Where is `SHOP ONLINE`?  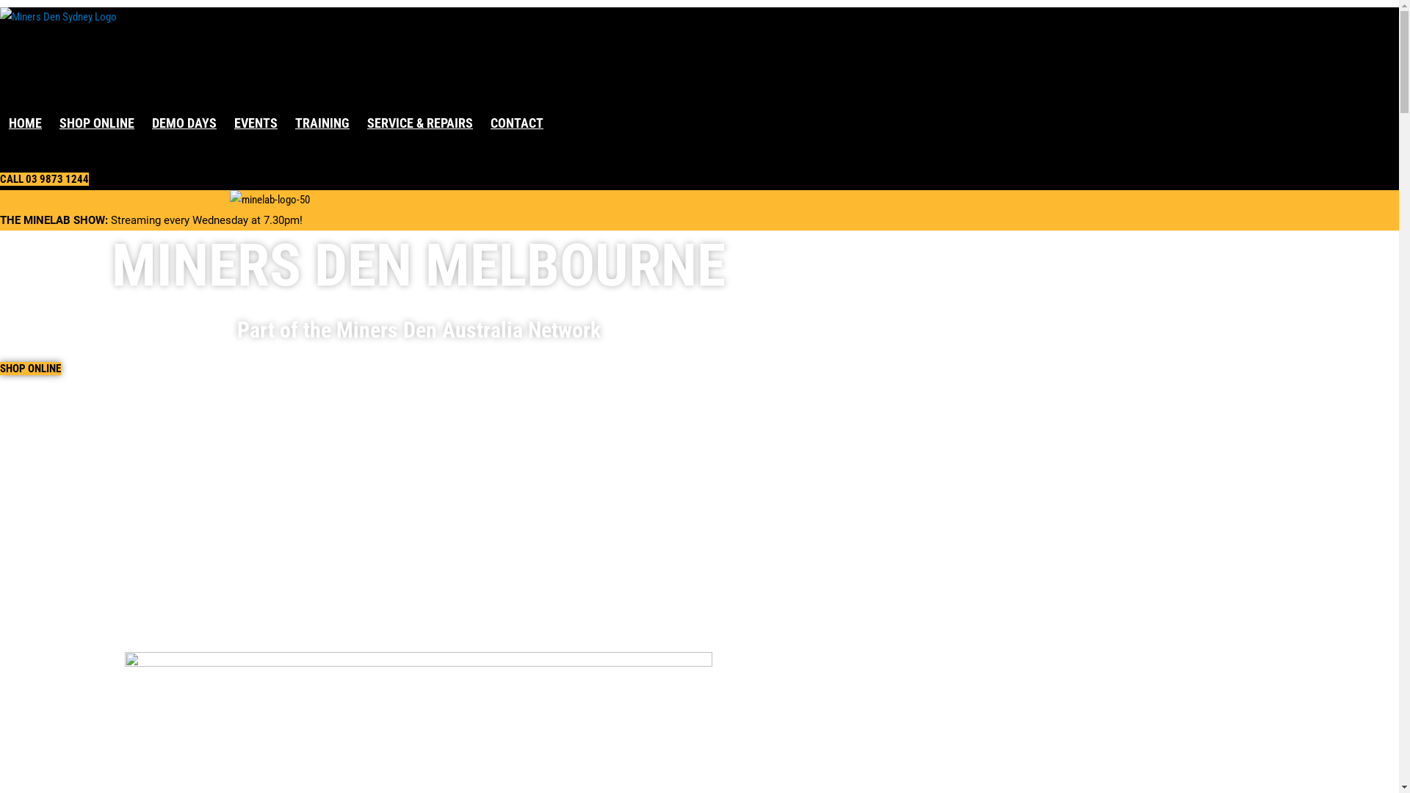
SHOP ONLINE is located at coordinates (97, 123).